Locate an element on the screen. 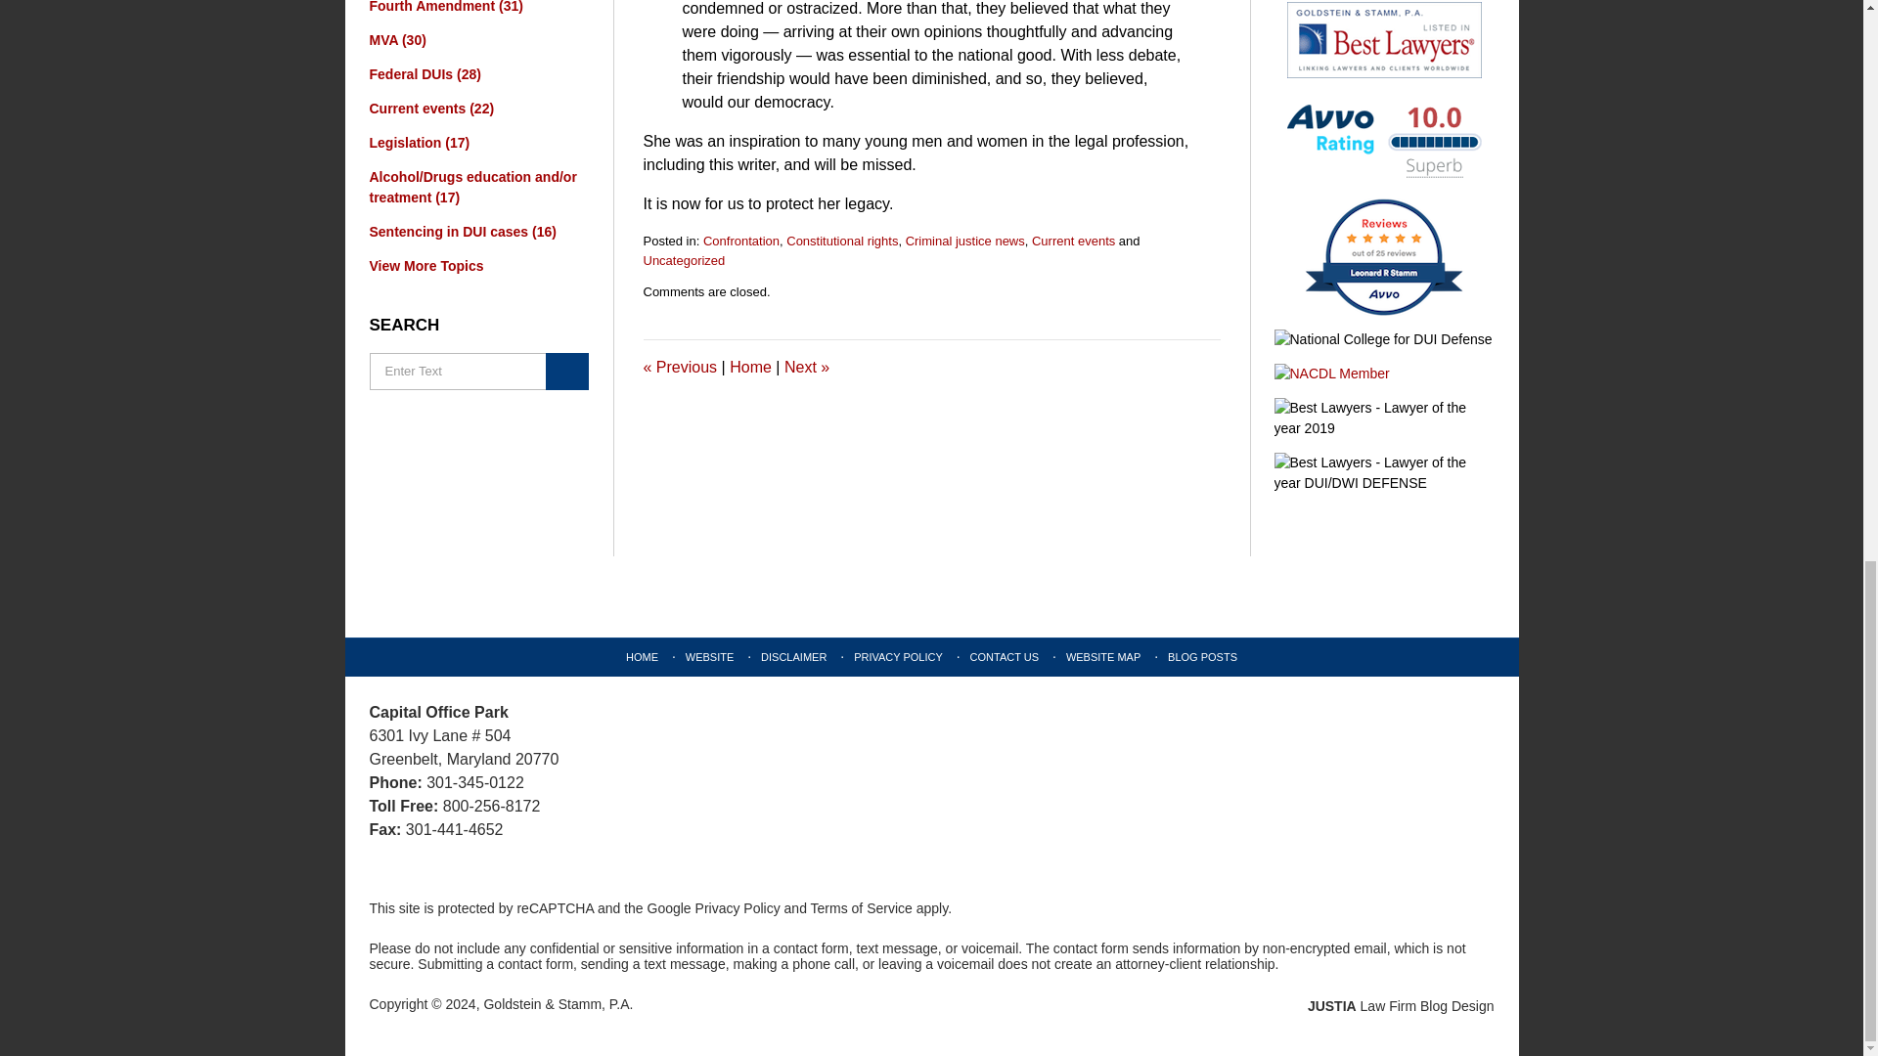 The image size is (1878, 1056). Home is located at coordinates (751, 368).